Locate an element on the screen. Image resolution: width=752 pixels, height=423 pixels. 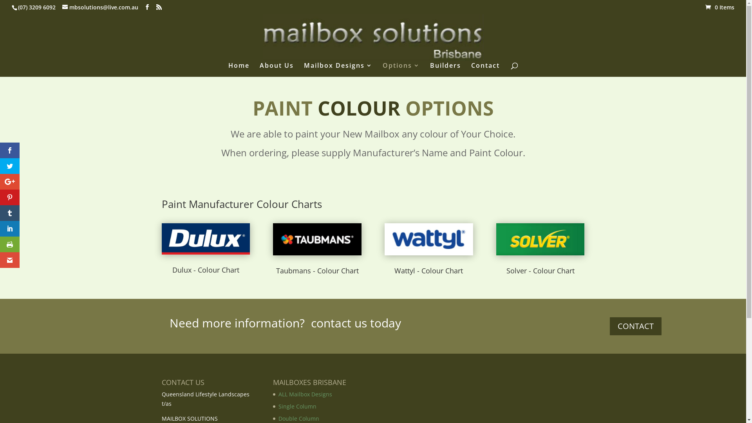
mbsolutions@live.com.au is located at coordinates (100, 7).